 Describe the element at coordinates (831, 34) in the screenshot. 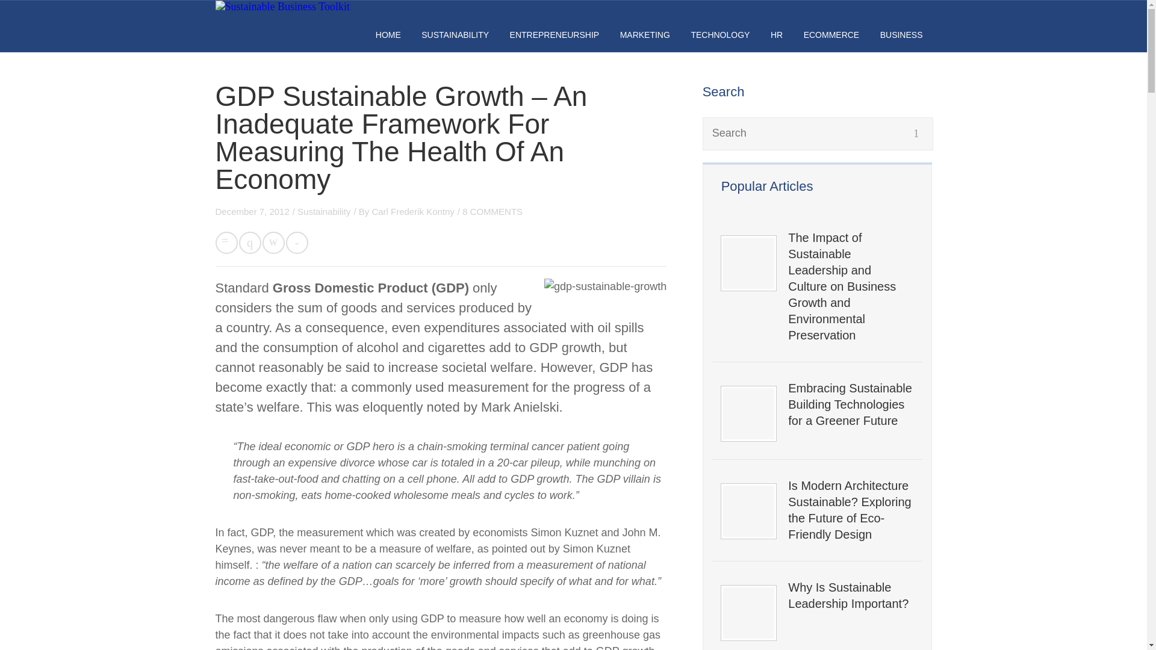

I see `ECOMMERCE` at that location.